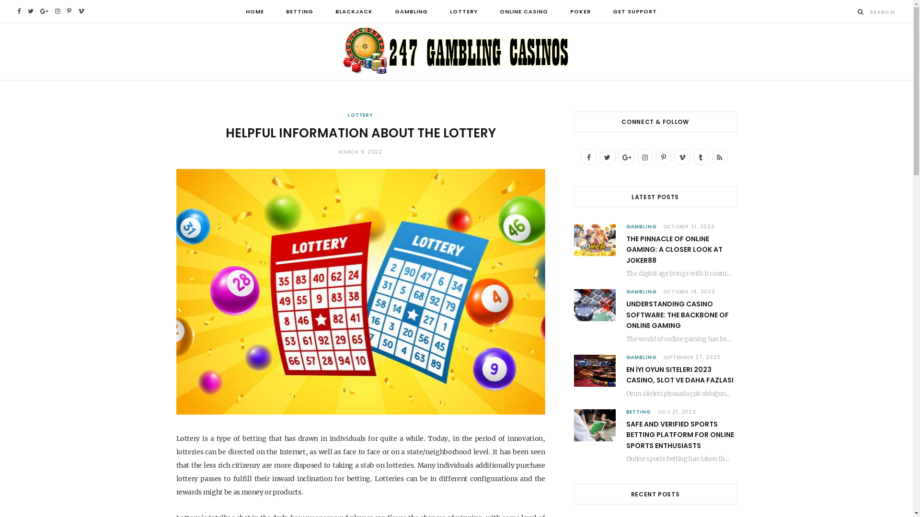 The height and width of the screenshot is (517, 920). I want to click on GET SUPPORT, so click(635, 11).